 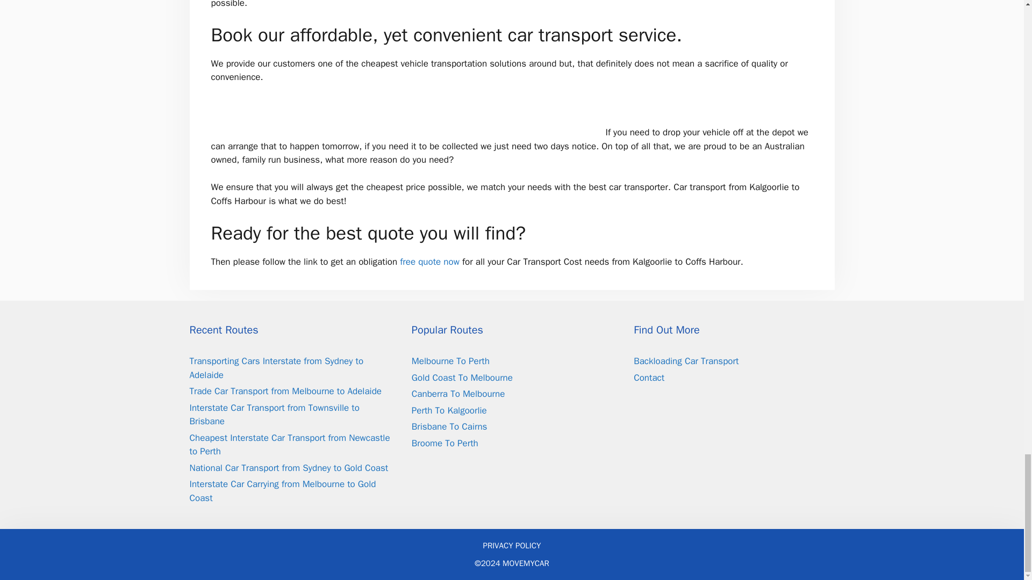 I want to click on Interstate Car Transport from Townsville to Brisbane, so click(x=274, y=415).